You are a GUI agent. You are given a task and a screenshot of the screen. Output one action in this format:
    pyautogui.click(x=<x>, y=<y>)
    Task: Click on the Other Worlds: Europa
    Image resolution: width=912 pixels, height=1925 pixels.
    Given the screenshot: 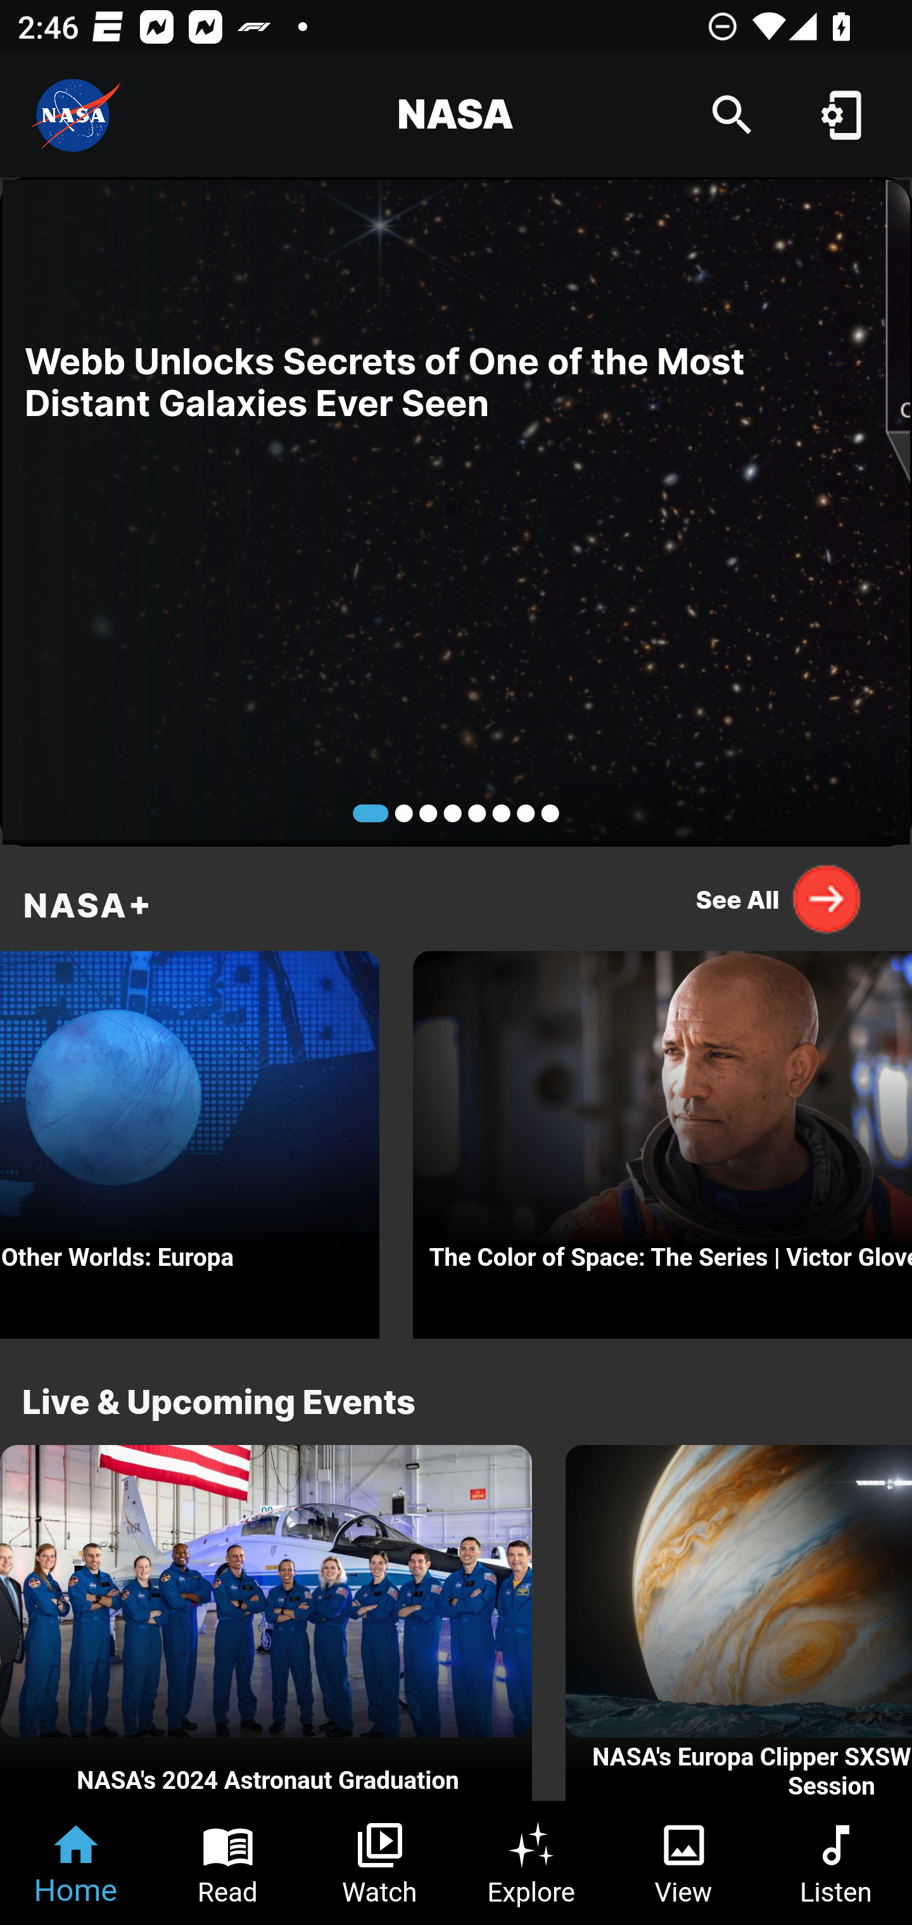 What is the action you would take?
    pyautogui.click(x=190, y=1139)
    